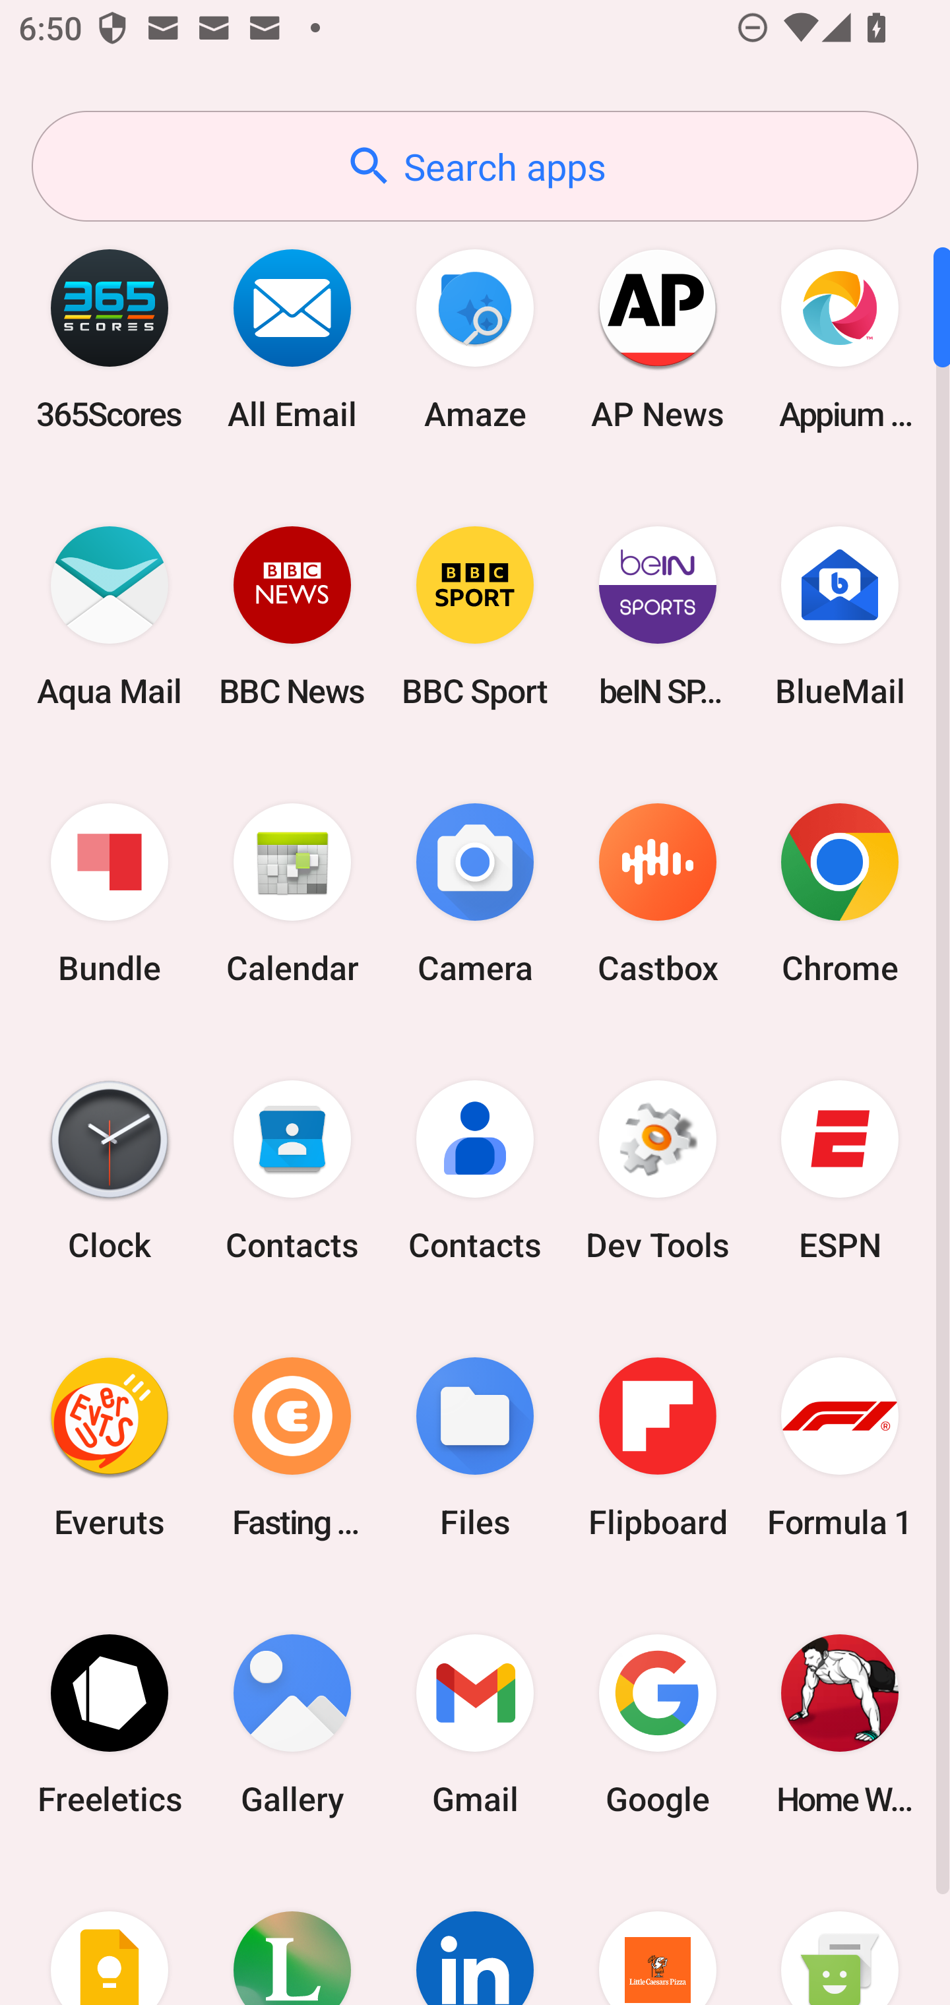 This screenshot has height=2005, width=950. What do you see at coordinates (840, 1171) in the screenshot?
I see `ESPN` at bounding box center [840, 1171].